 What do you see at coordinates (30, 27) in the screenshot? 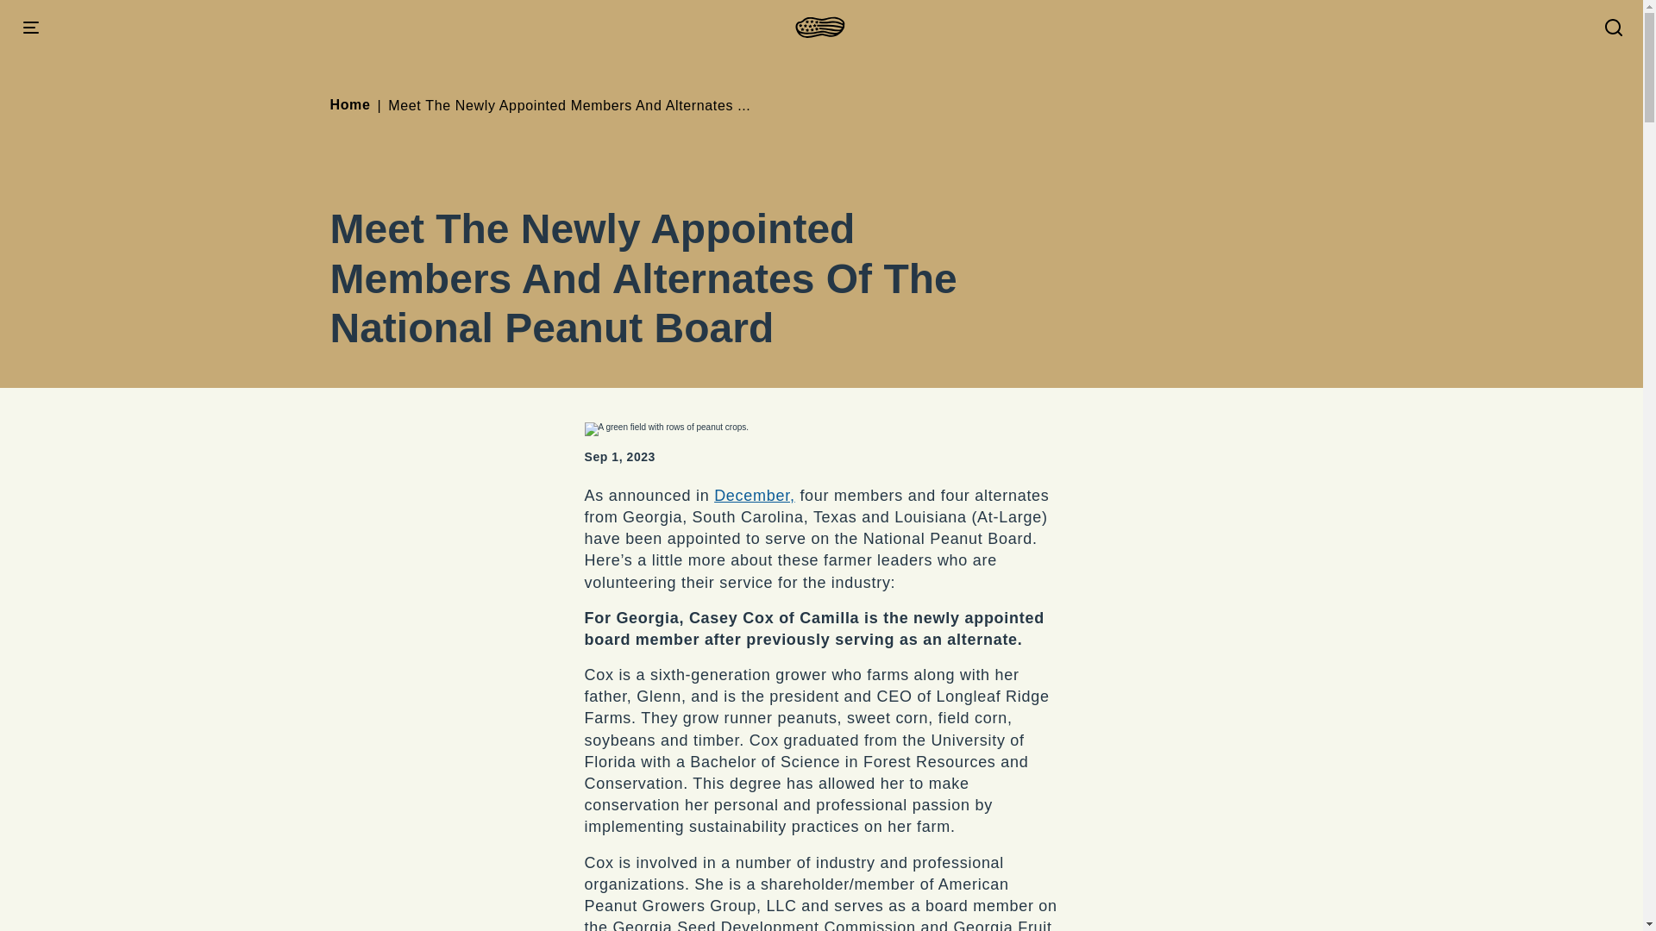
I see `Open menu` at bounding box center [30, 27].